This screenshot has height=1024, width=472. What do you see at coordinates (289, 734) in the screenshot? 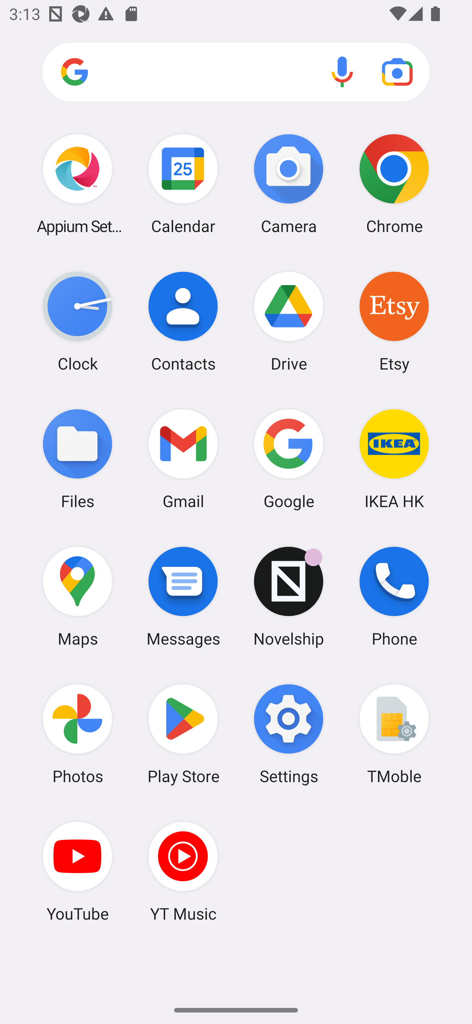
I see `Settings` at bounding box center [289, 734].